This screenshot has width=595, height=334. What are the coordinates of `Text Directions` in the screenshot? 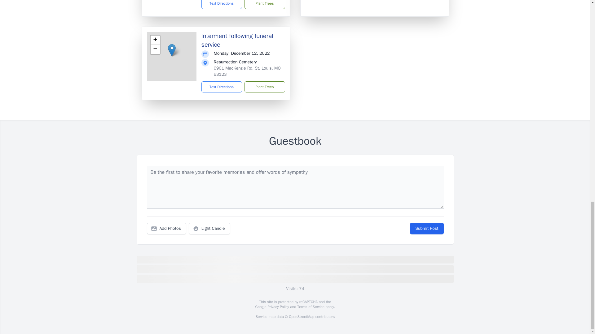 It's located at (222, 87).